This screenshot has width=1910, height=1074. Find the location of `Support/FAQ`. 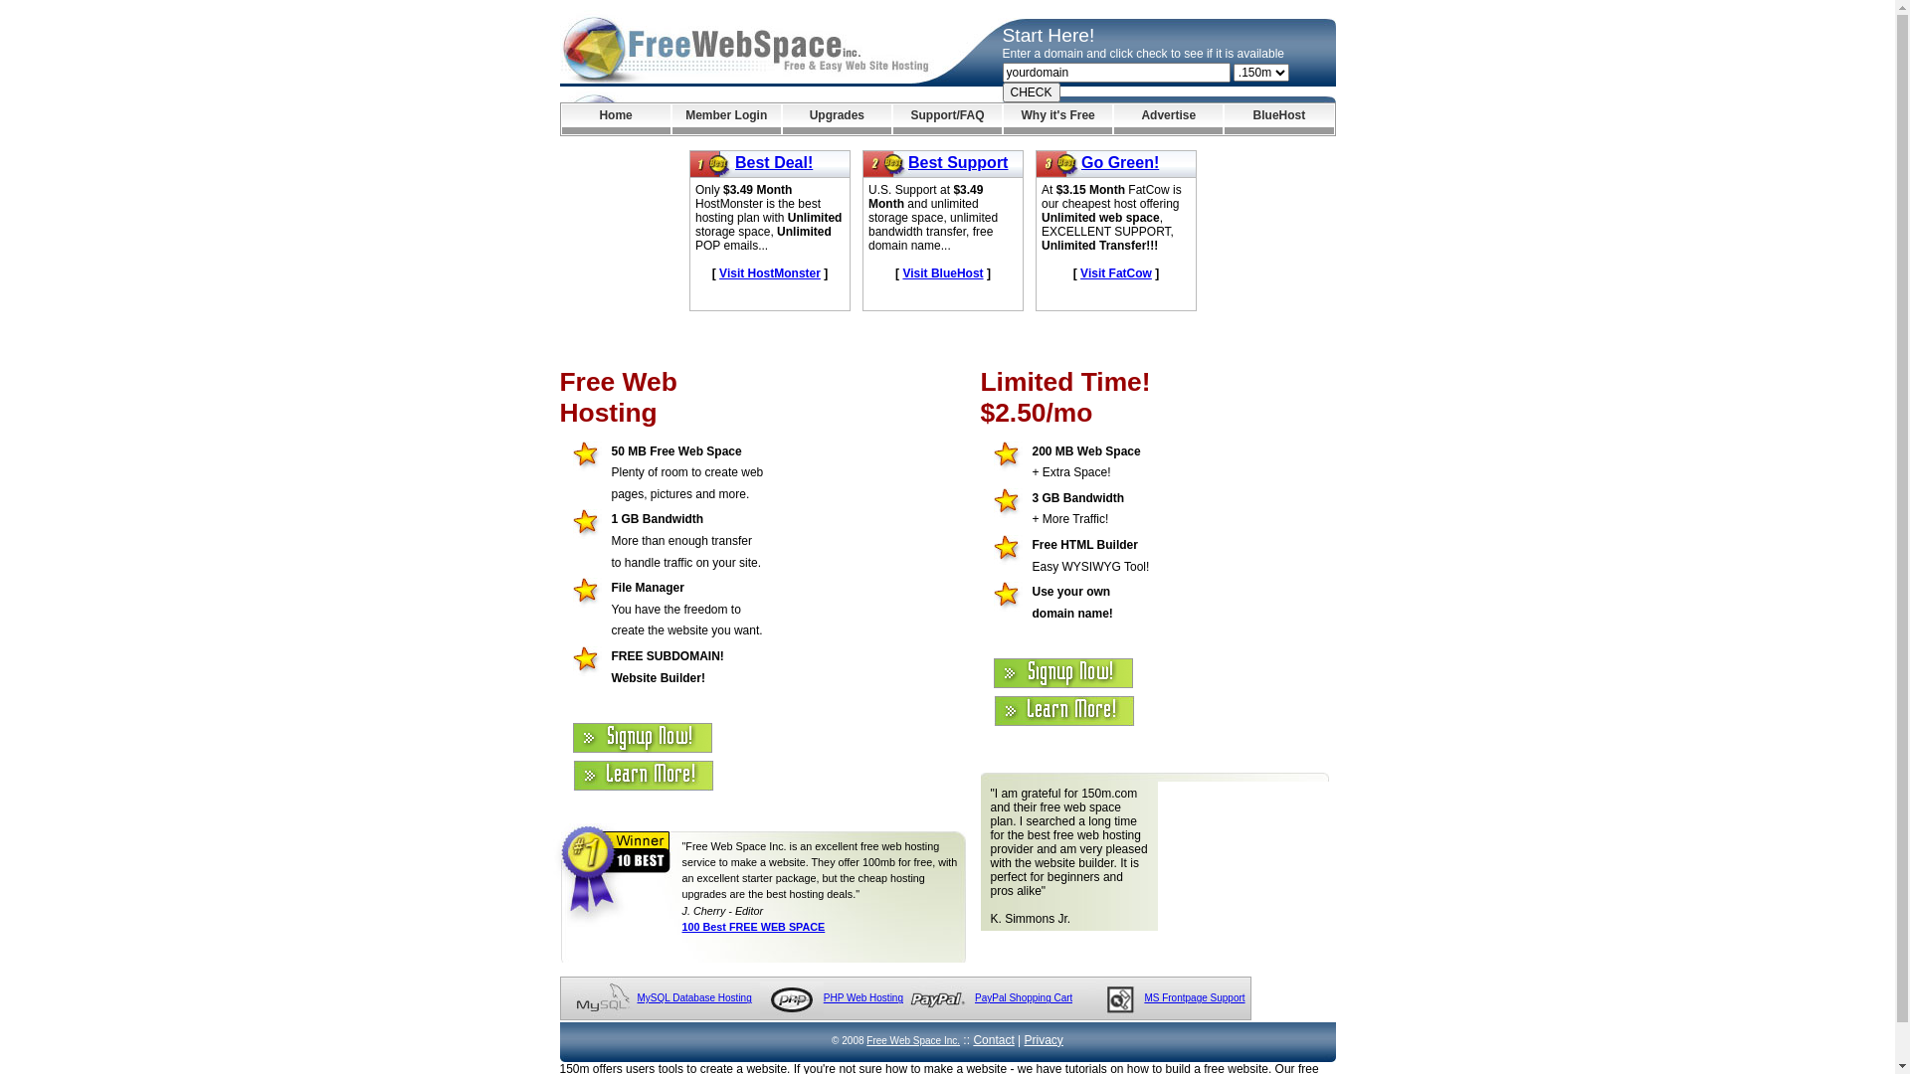

Support/FAQ is located at coordinates (947, 119).